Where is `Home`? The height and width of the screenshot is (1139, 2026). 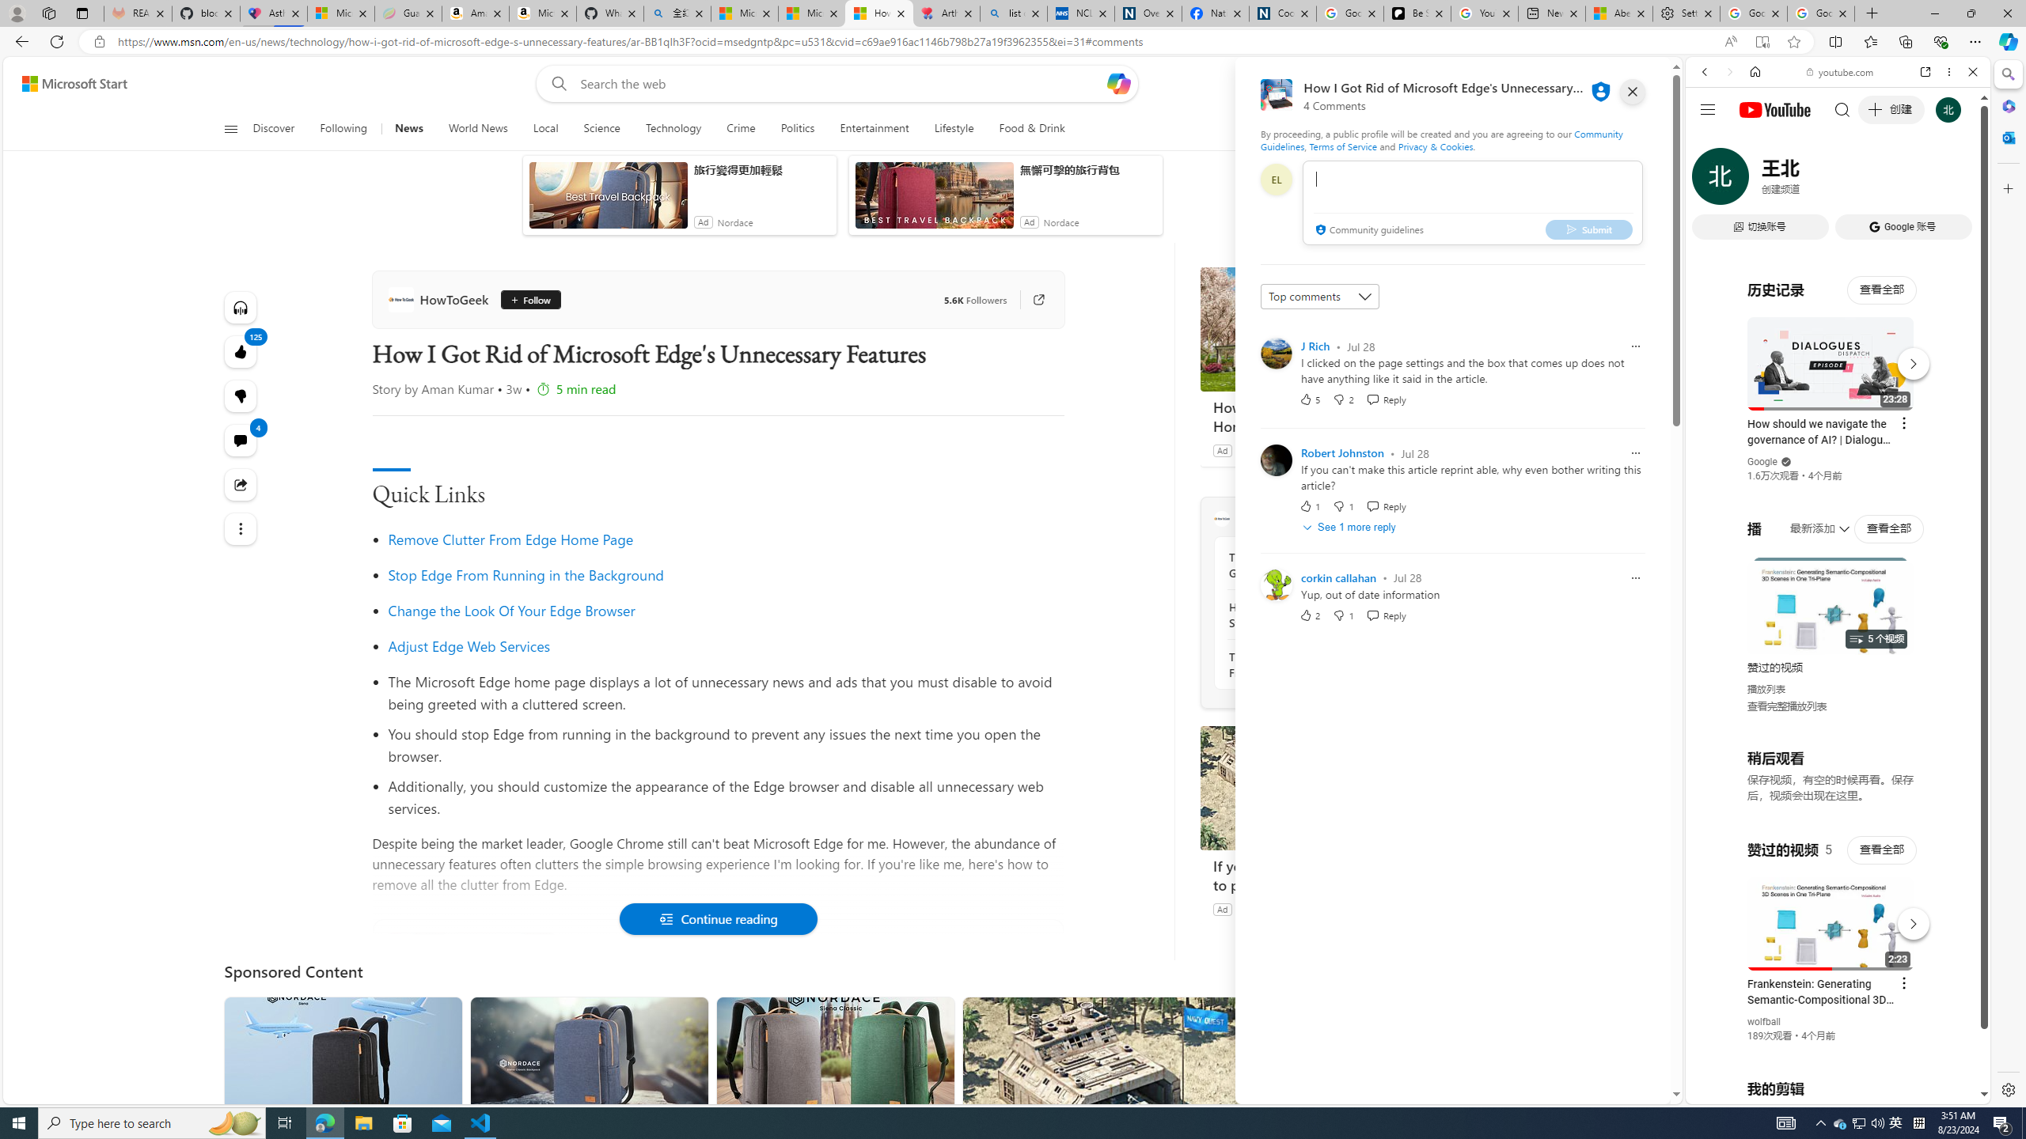
Home is located at coordinates (1755, 71).